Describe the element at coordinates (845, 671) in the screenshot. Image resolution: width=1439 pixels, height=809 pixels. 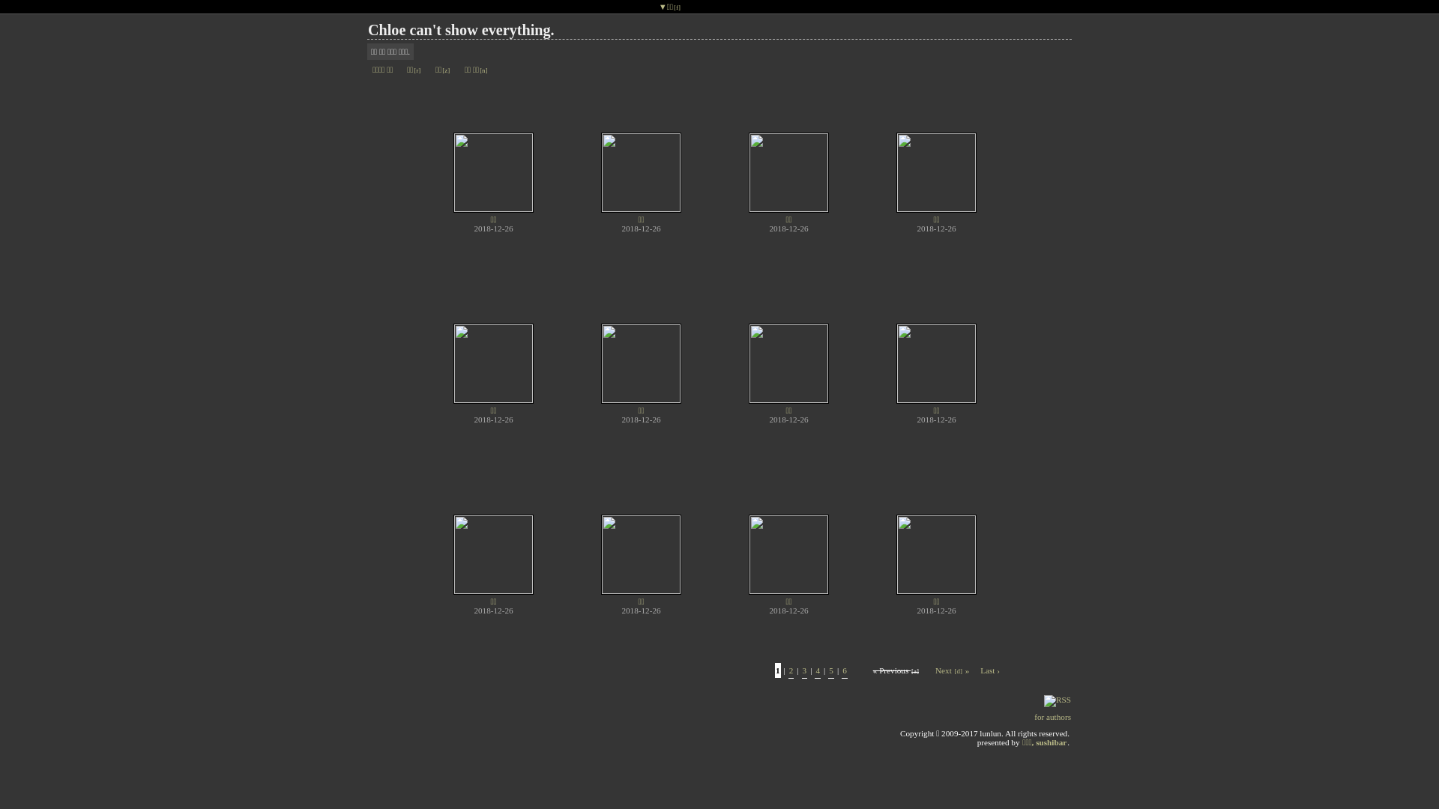
I see `6` at that location.